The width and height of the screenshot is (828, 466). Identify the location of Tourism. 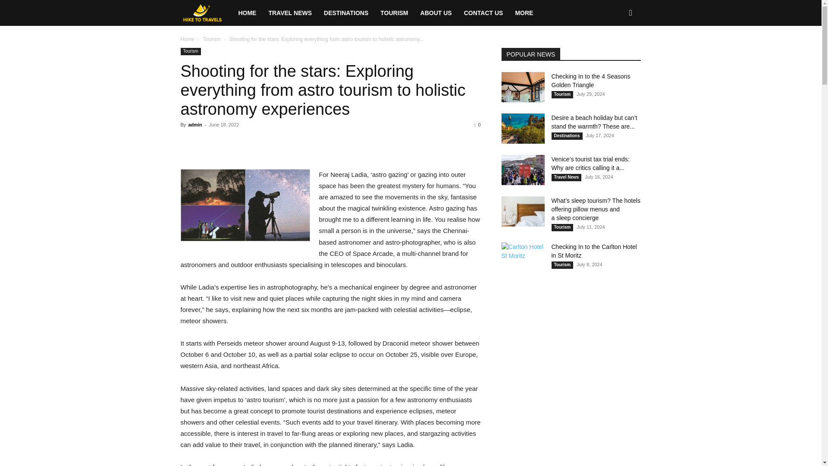
(190, 52).